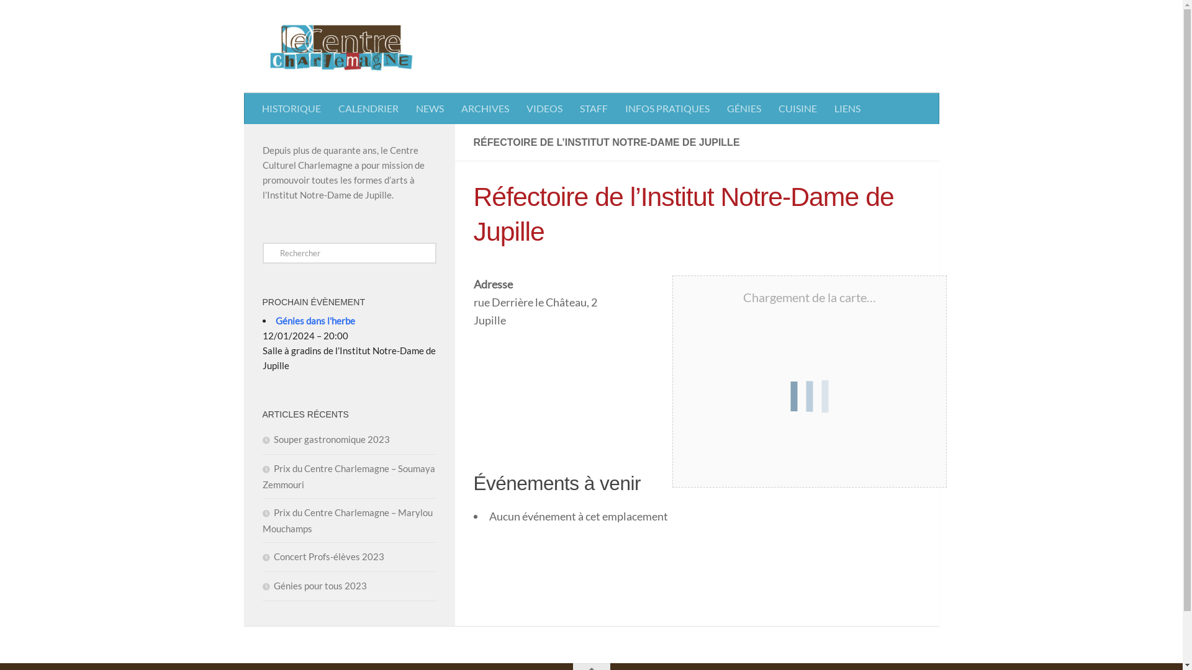 This screenshot has width=1192, height=670. I want to click on Centre Charlemagne | Page d'accueil, so click(341, 47).